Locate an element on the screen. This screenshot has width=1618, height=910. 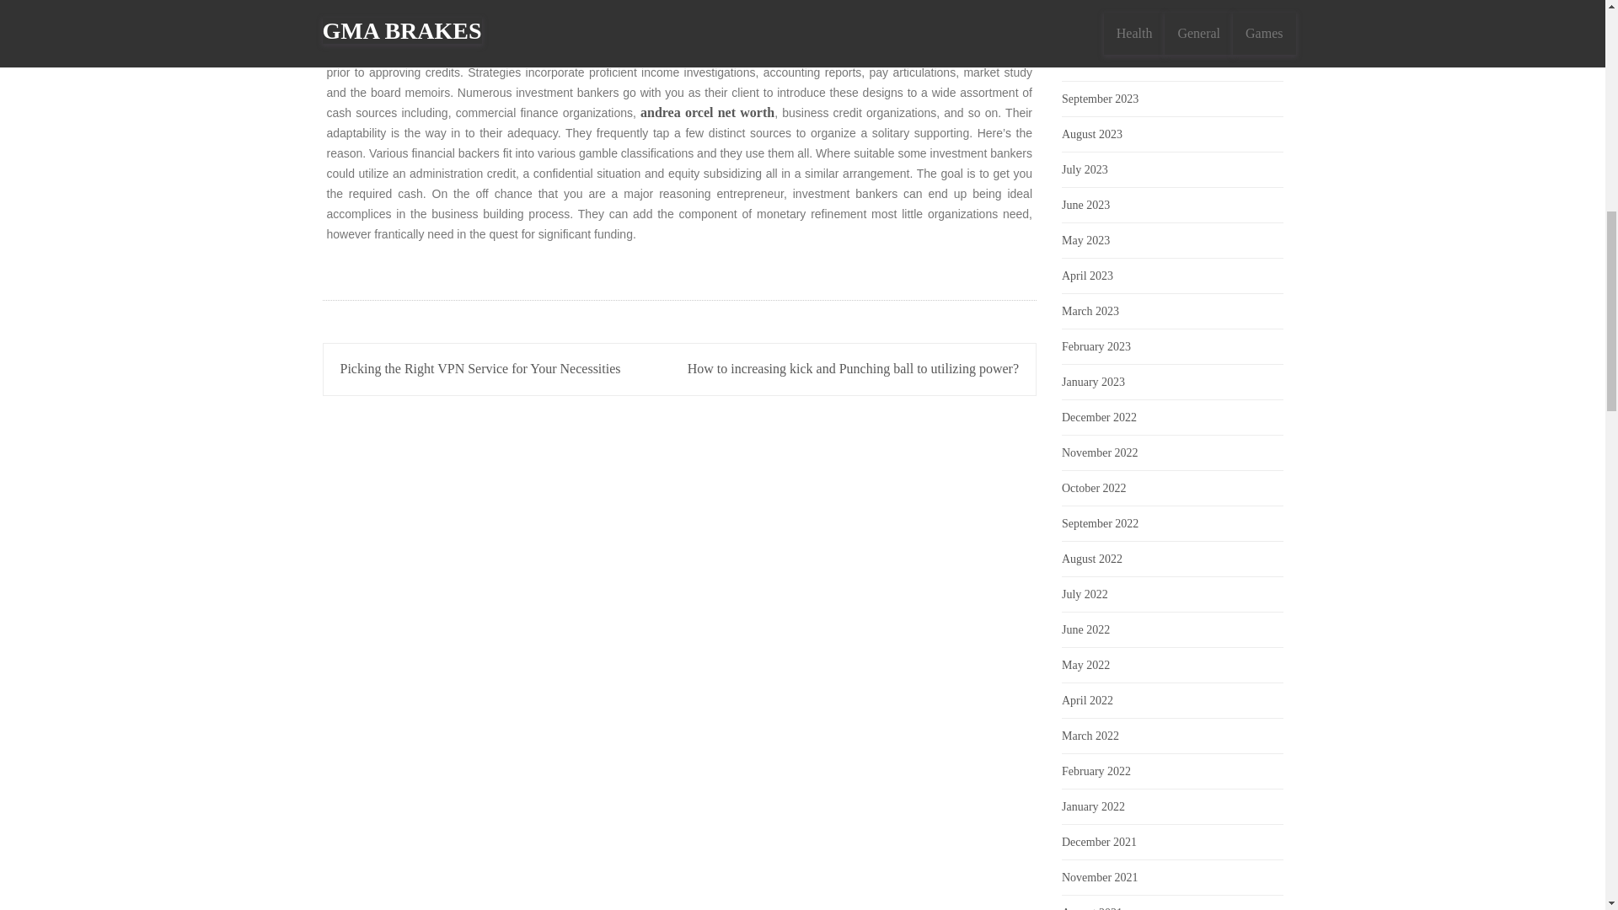
August 2022 is located at coordinates (1092, 558).